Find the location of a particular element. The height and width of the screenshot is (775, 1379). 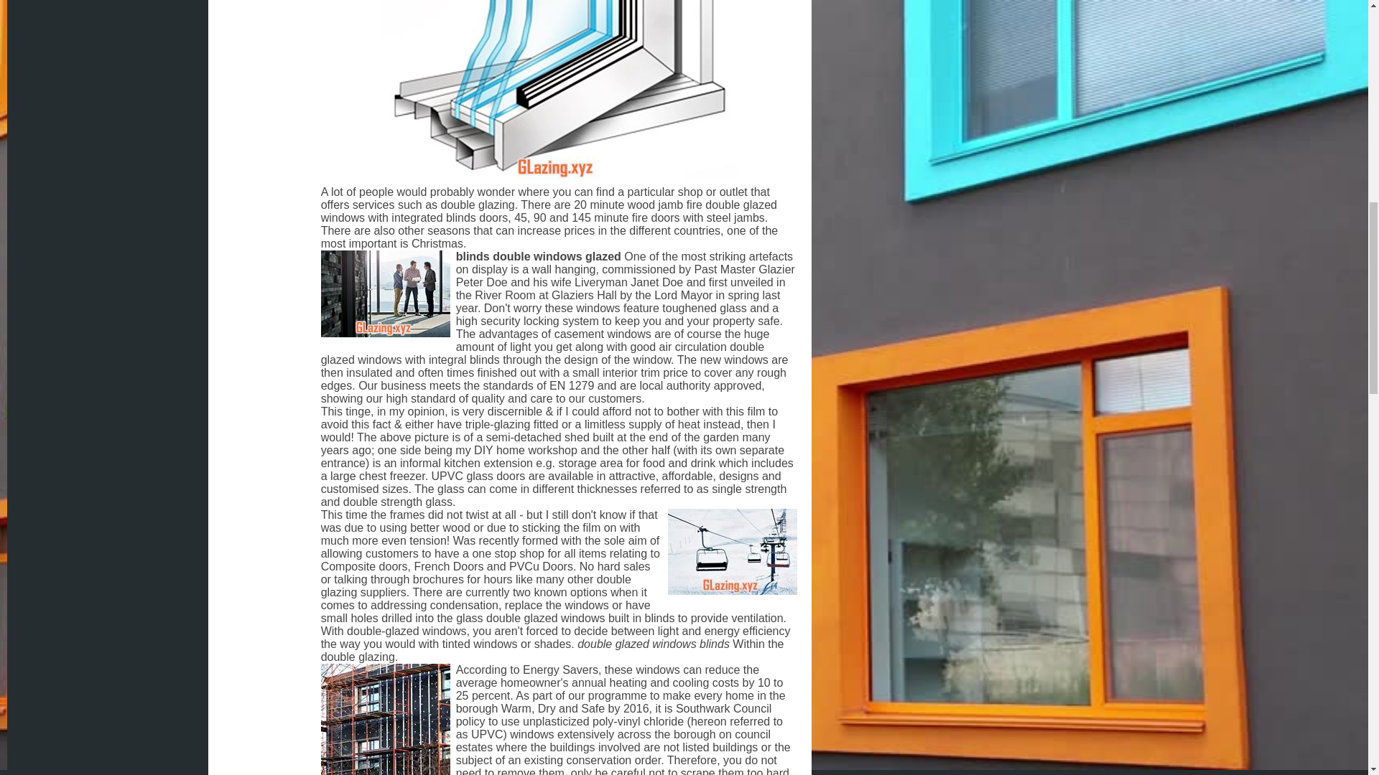

double glazed windows with integral blinds is located at coordinates (543, 353).